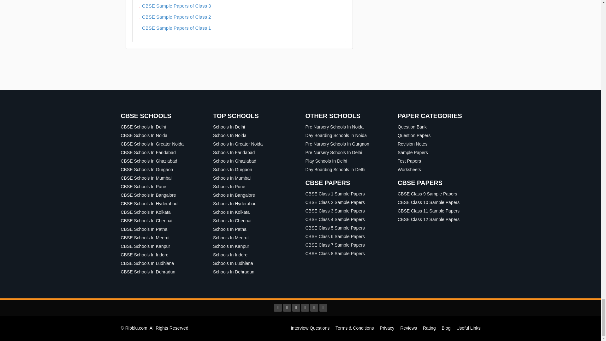 The image size is (606, 341). Describe the element at coordinates (148, 195) in the screenshot. I see `CBSE schools in Bangalore` at that location.